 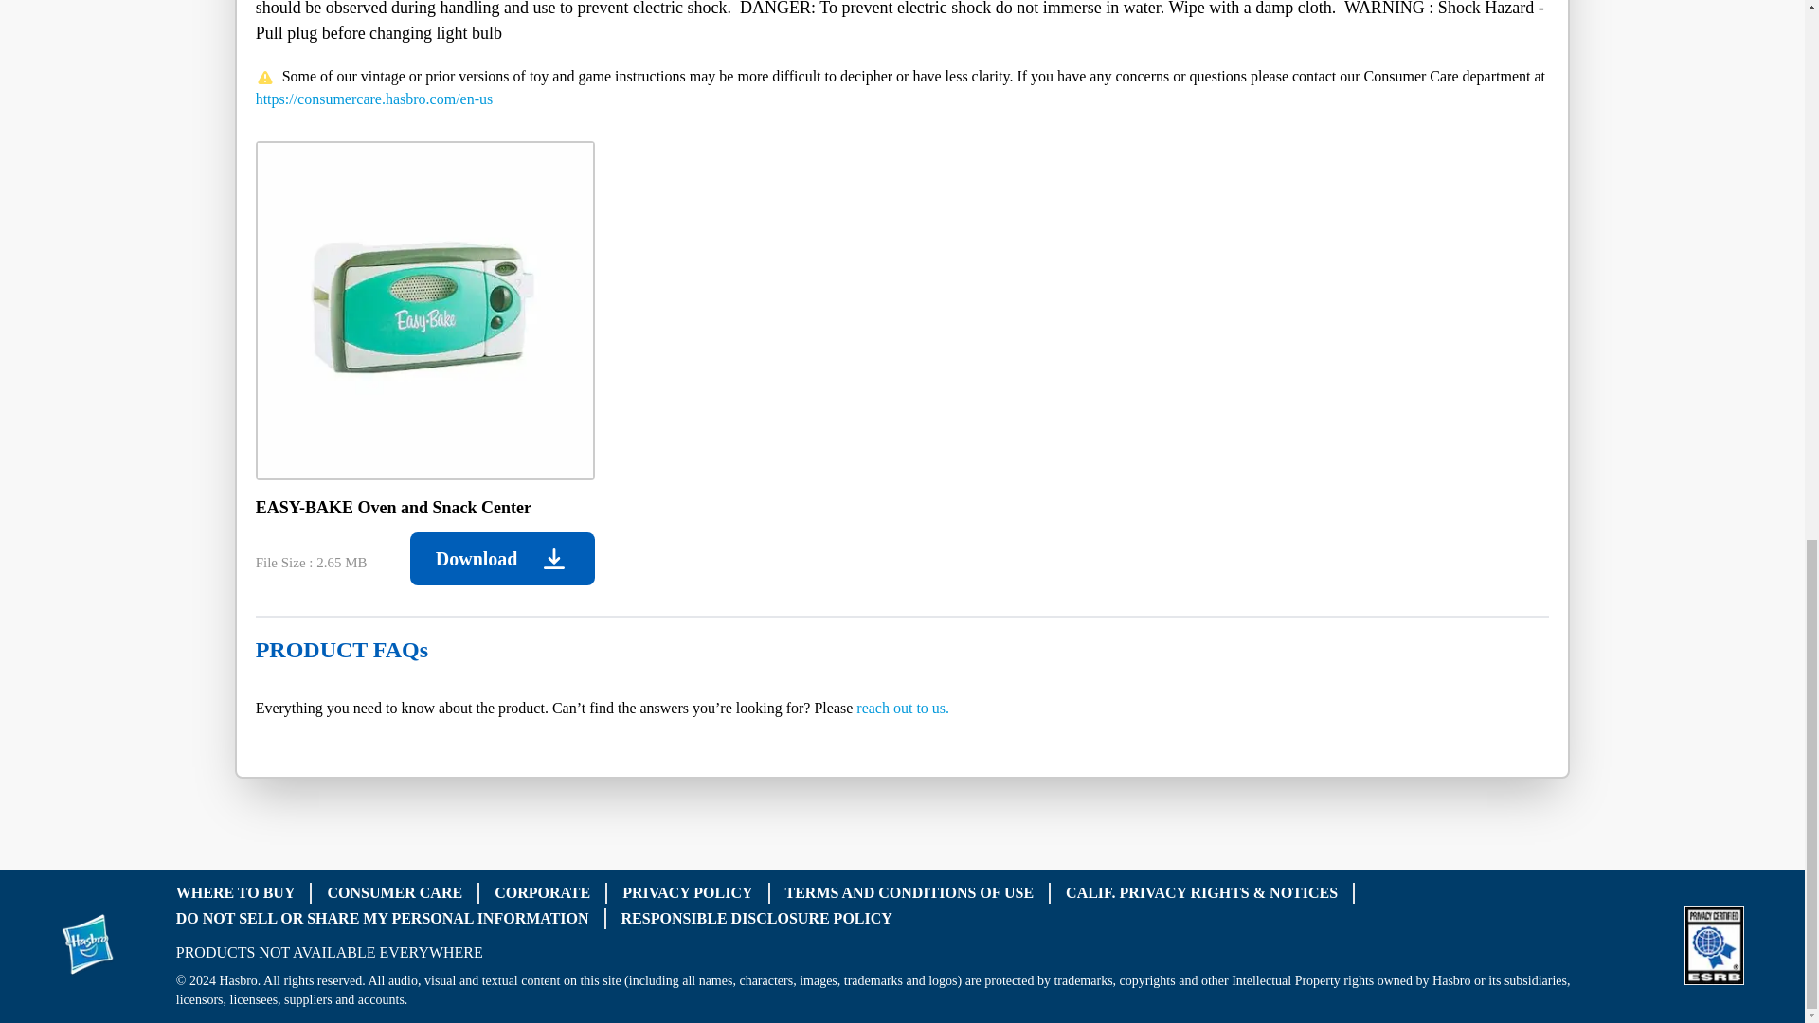 What do you see at coordinates (687, 892) in the screenshot?
I see `PRIVACY POLICY` at bounding box center [687, 892].